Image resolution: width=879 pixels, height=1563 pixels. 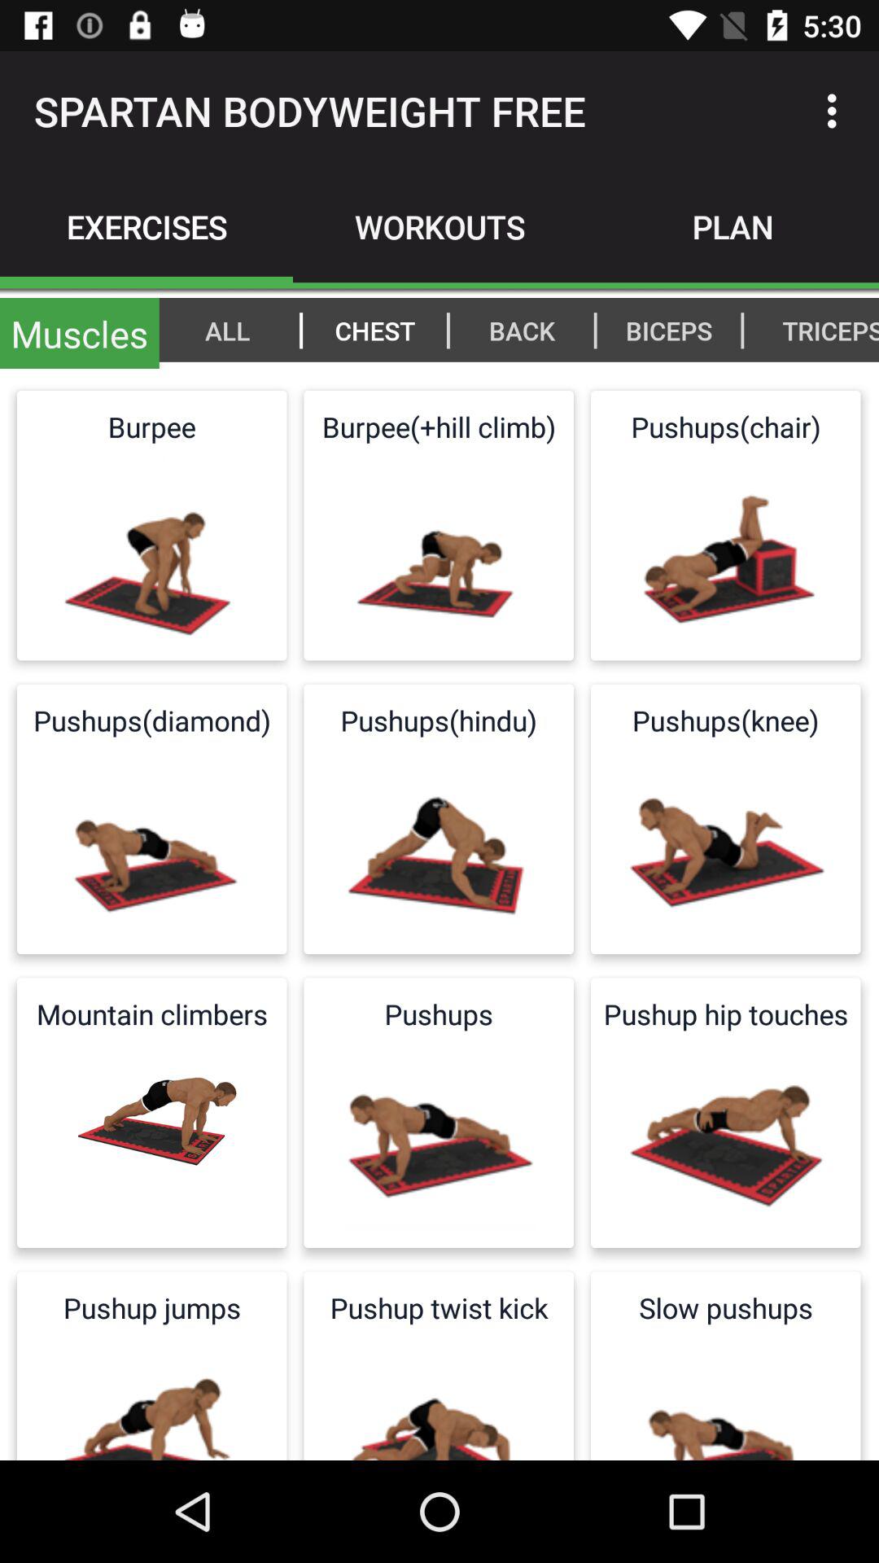 I want to click on launch the item next to the |, so click(x=522, y=330).